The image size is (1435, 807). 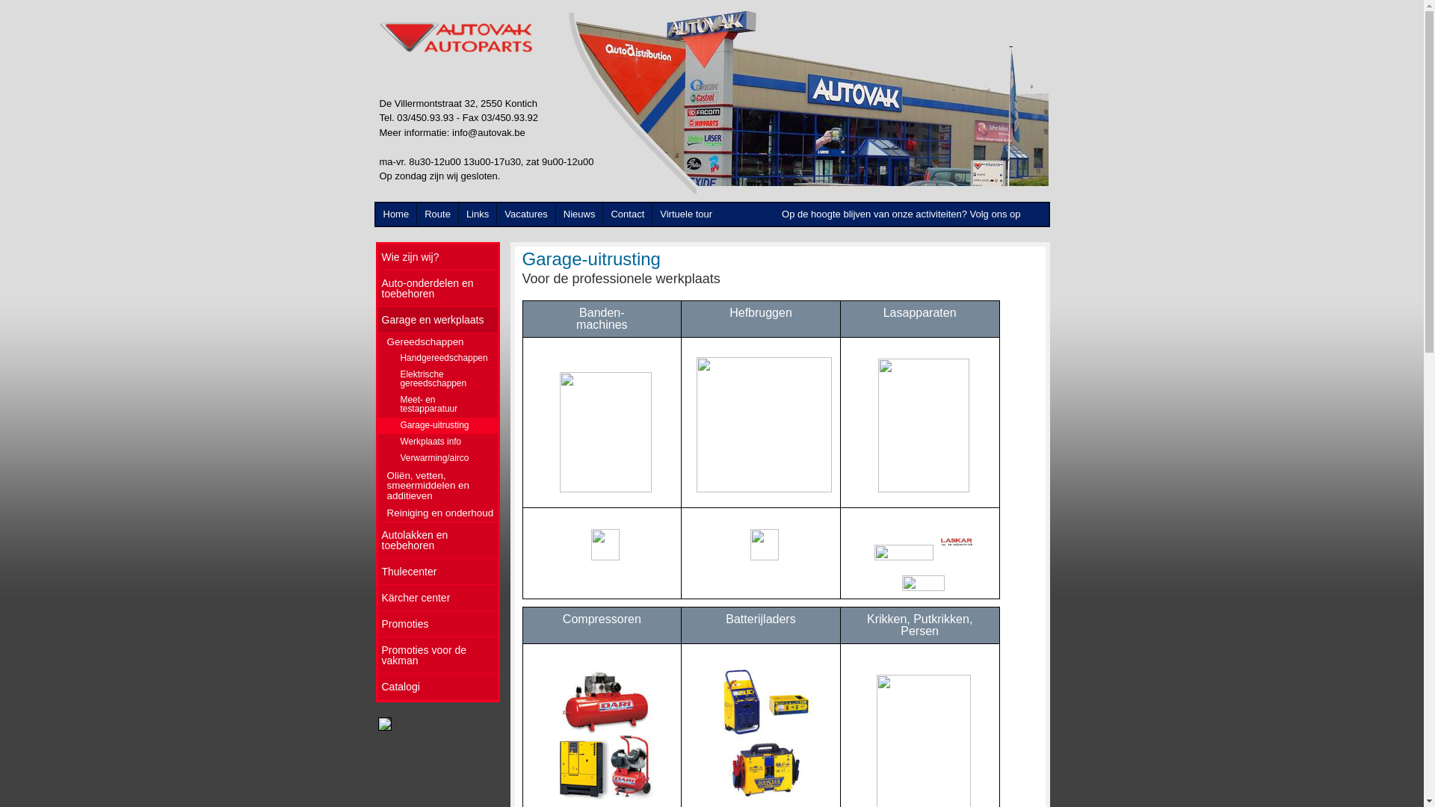 I want to click on Thulecenter, so click(x=438, y=572).